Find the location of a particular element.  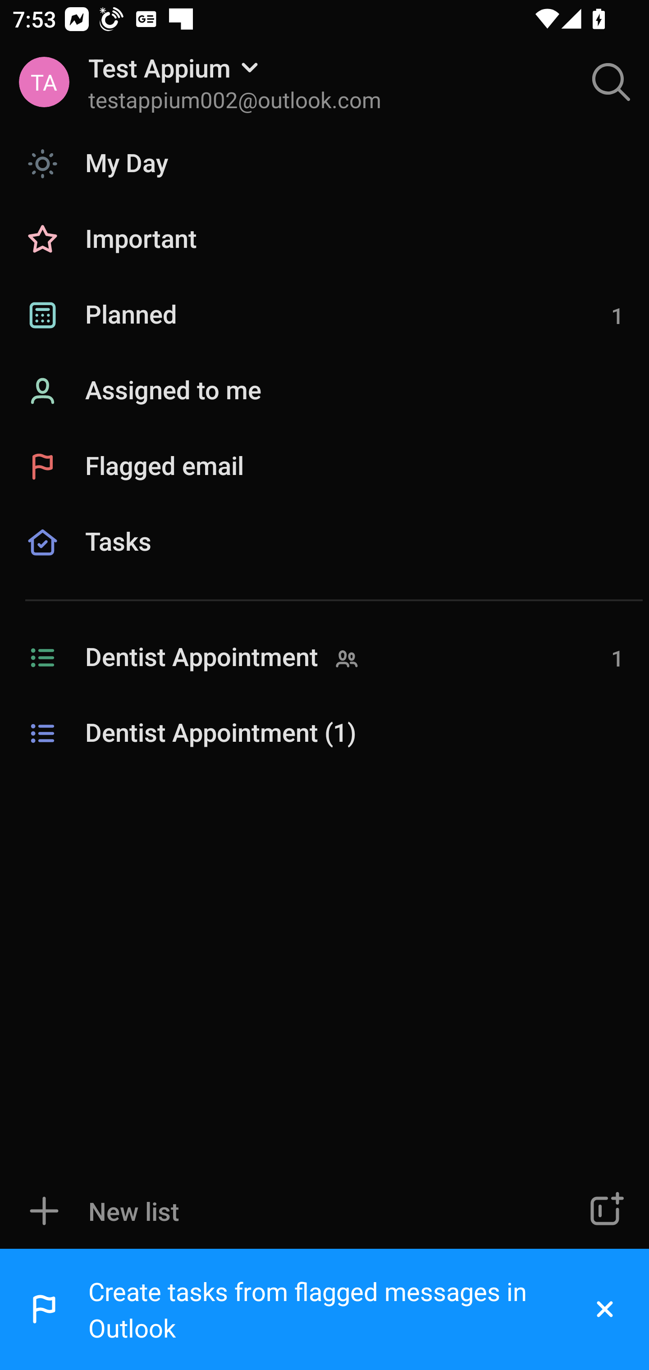

Create group is located at coordinates (605, 1211).